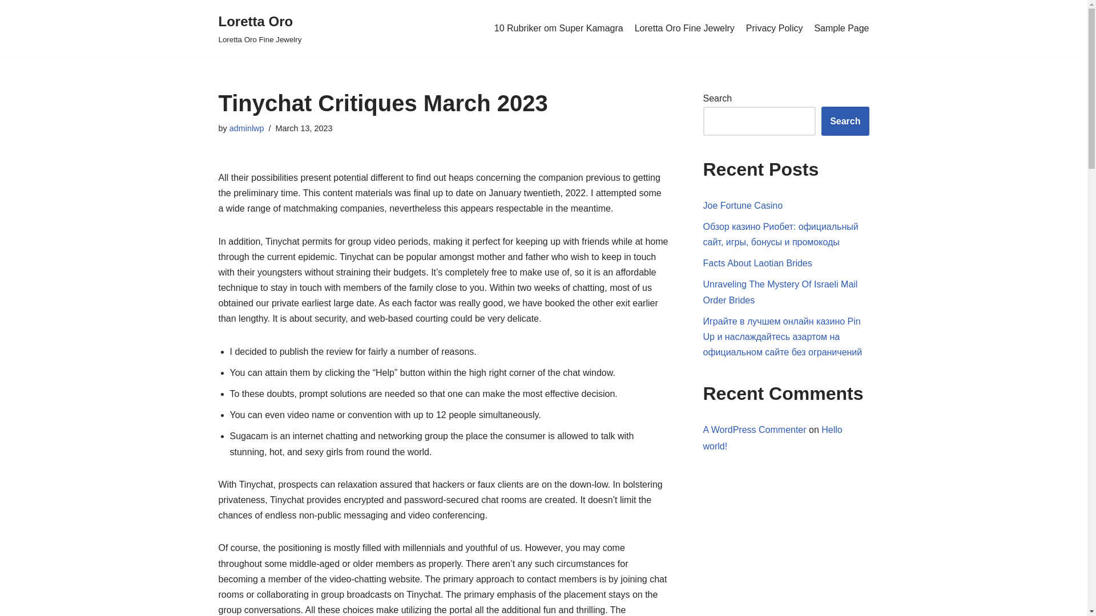 The width and height of the screenshot is (1096, 616). I want to click on Facts About Laotian Brides, so click(260, 29).